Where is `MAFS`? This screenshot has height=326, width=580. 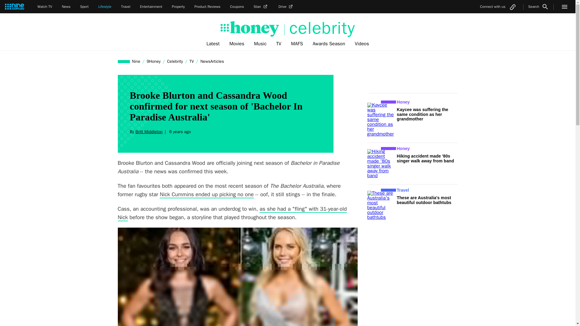
MAFS is located at coordinates (297, 44).